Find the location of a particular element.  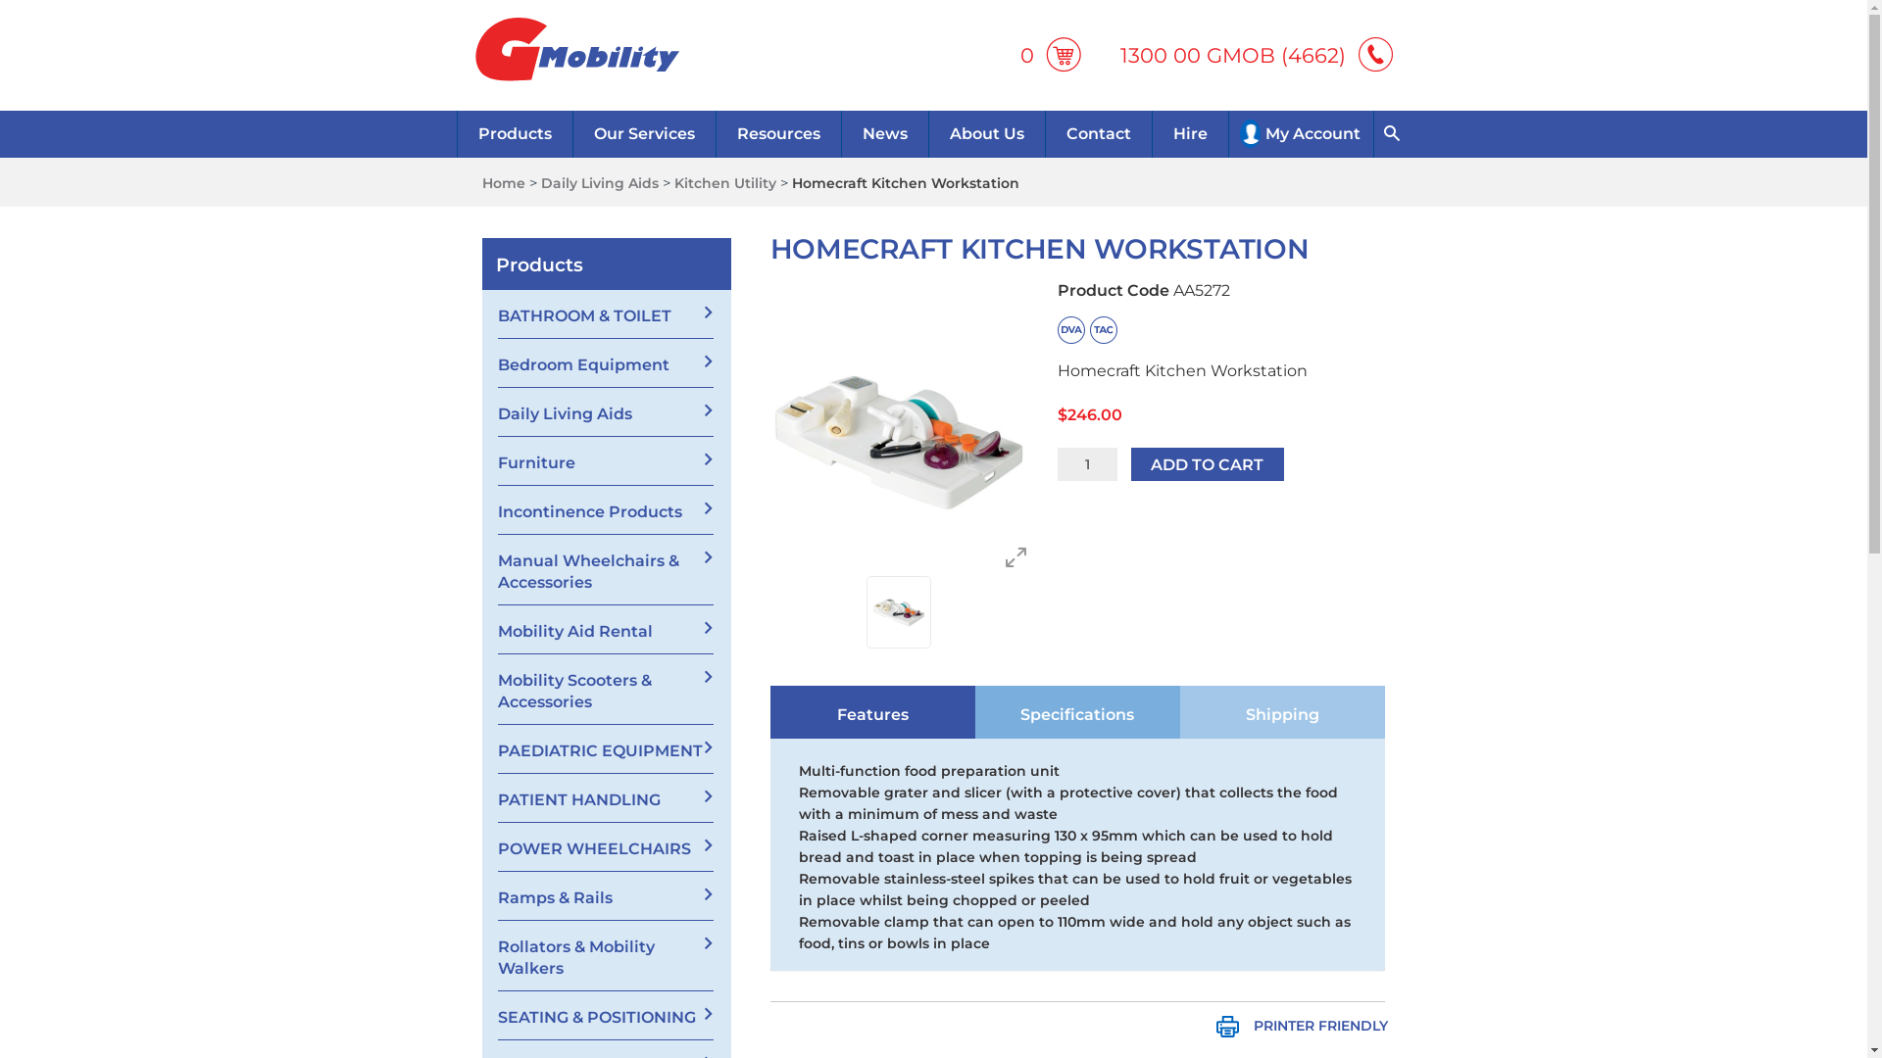

Contact is located at coordinates (1098, 134).